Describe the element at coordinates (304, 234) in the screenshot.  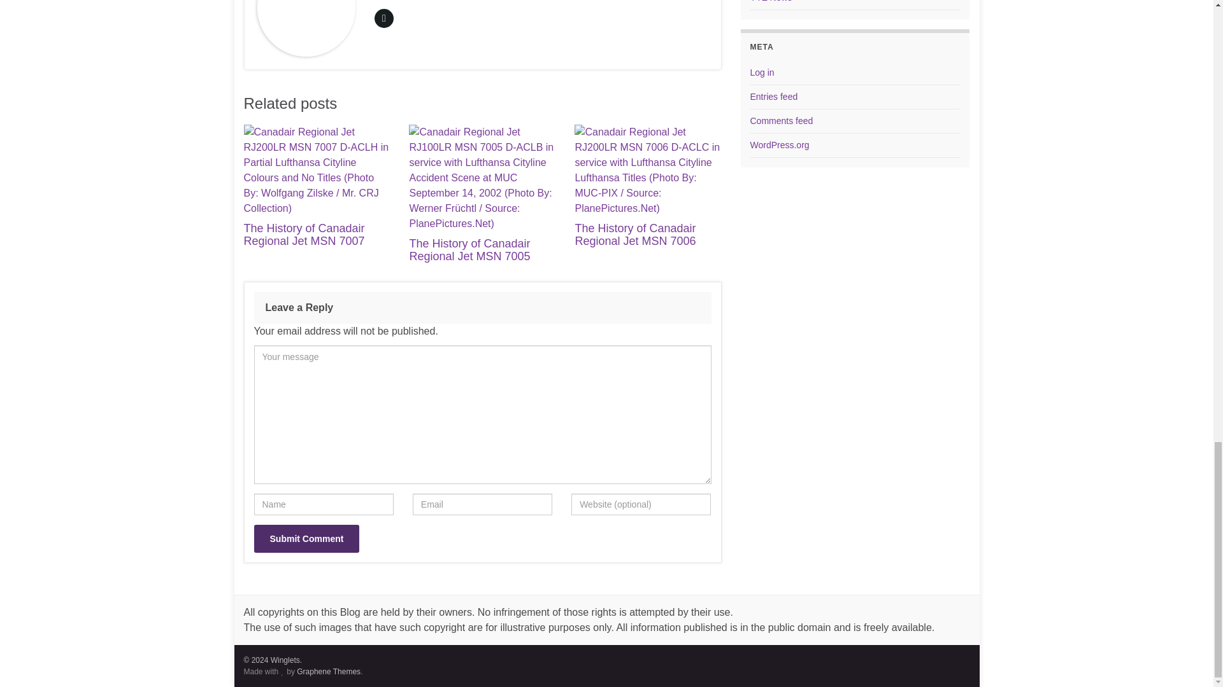
I see `The History of Canadair Regional Jet MSN 7007` at that location.